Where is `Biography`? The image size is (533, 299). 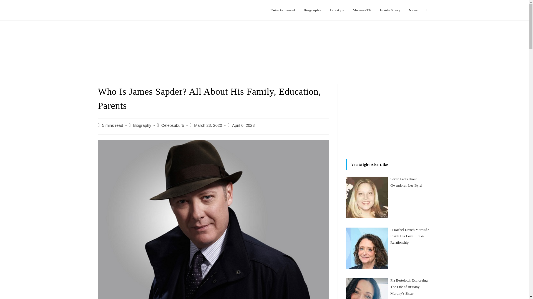
Biography is located at coordinates (312, 10).